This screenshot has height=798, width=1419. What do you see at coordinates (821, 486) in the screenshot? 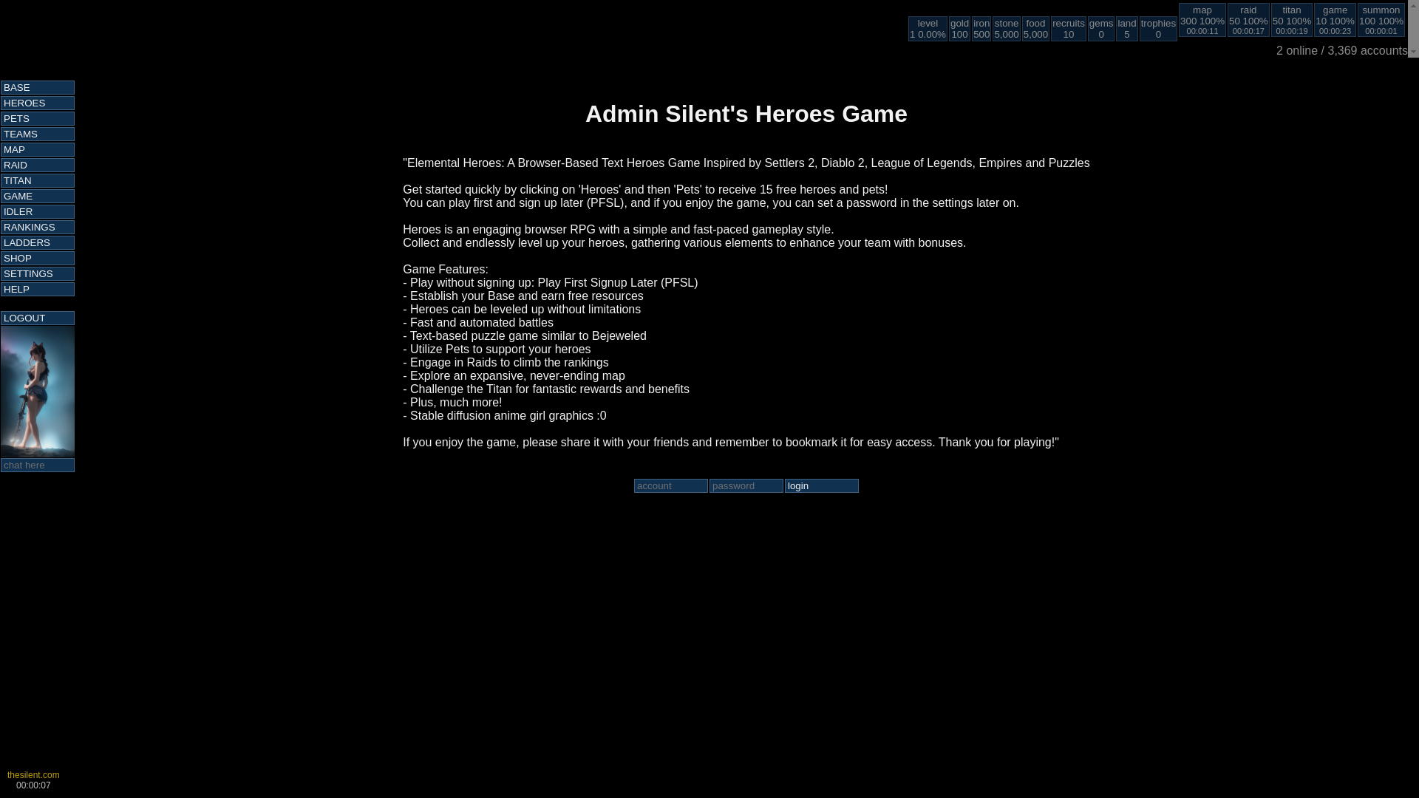
I see `login` at bounding box center [821, 486].